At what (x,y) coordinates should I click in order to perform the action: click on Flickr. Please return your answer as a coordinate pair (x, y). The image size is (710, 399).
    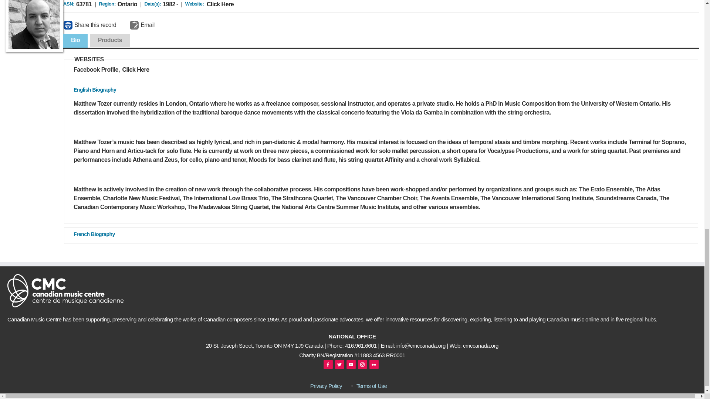
    Looking at the image, I should click on (373, 364).